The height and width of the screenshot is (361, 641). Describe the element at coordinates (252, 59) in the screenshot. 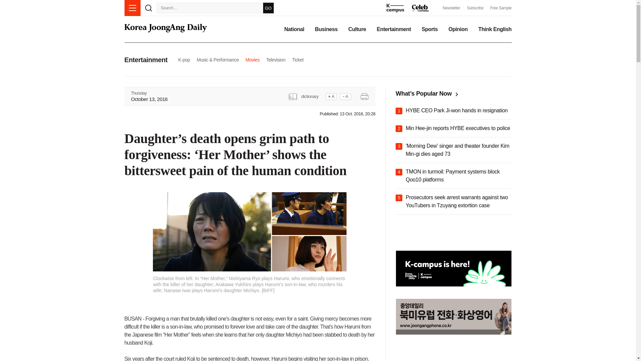

I see `Movies` at that location.